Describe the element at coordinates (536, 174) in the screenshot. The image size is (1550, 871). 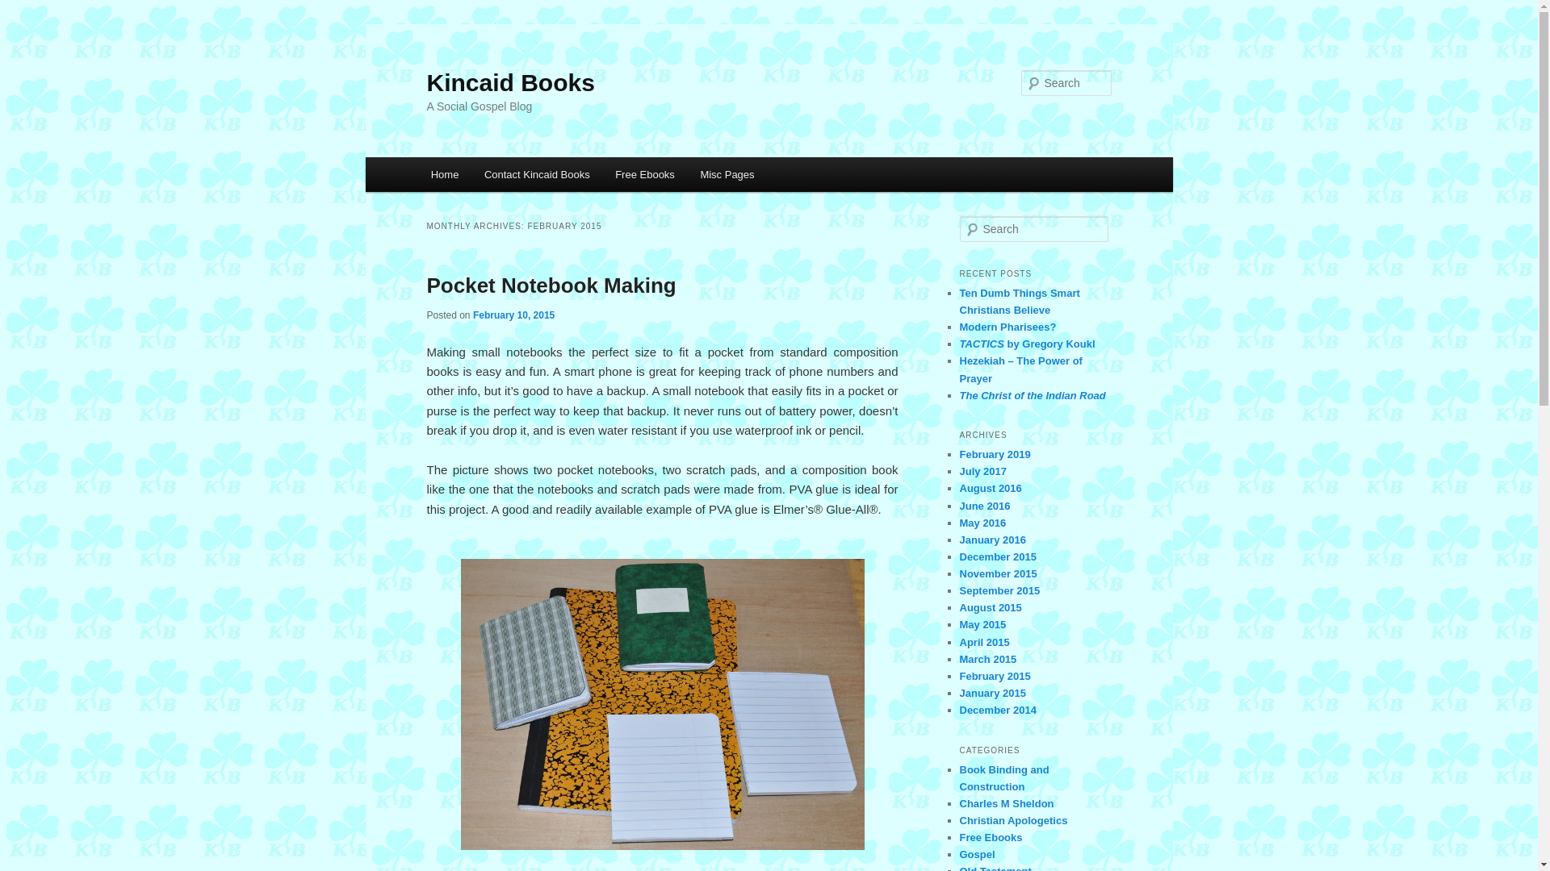
I see `Contact Kincaid Books` at that location.